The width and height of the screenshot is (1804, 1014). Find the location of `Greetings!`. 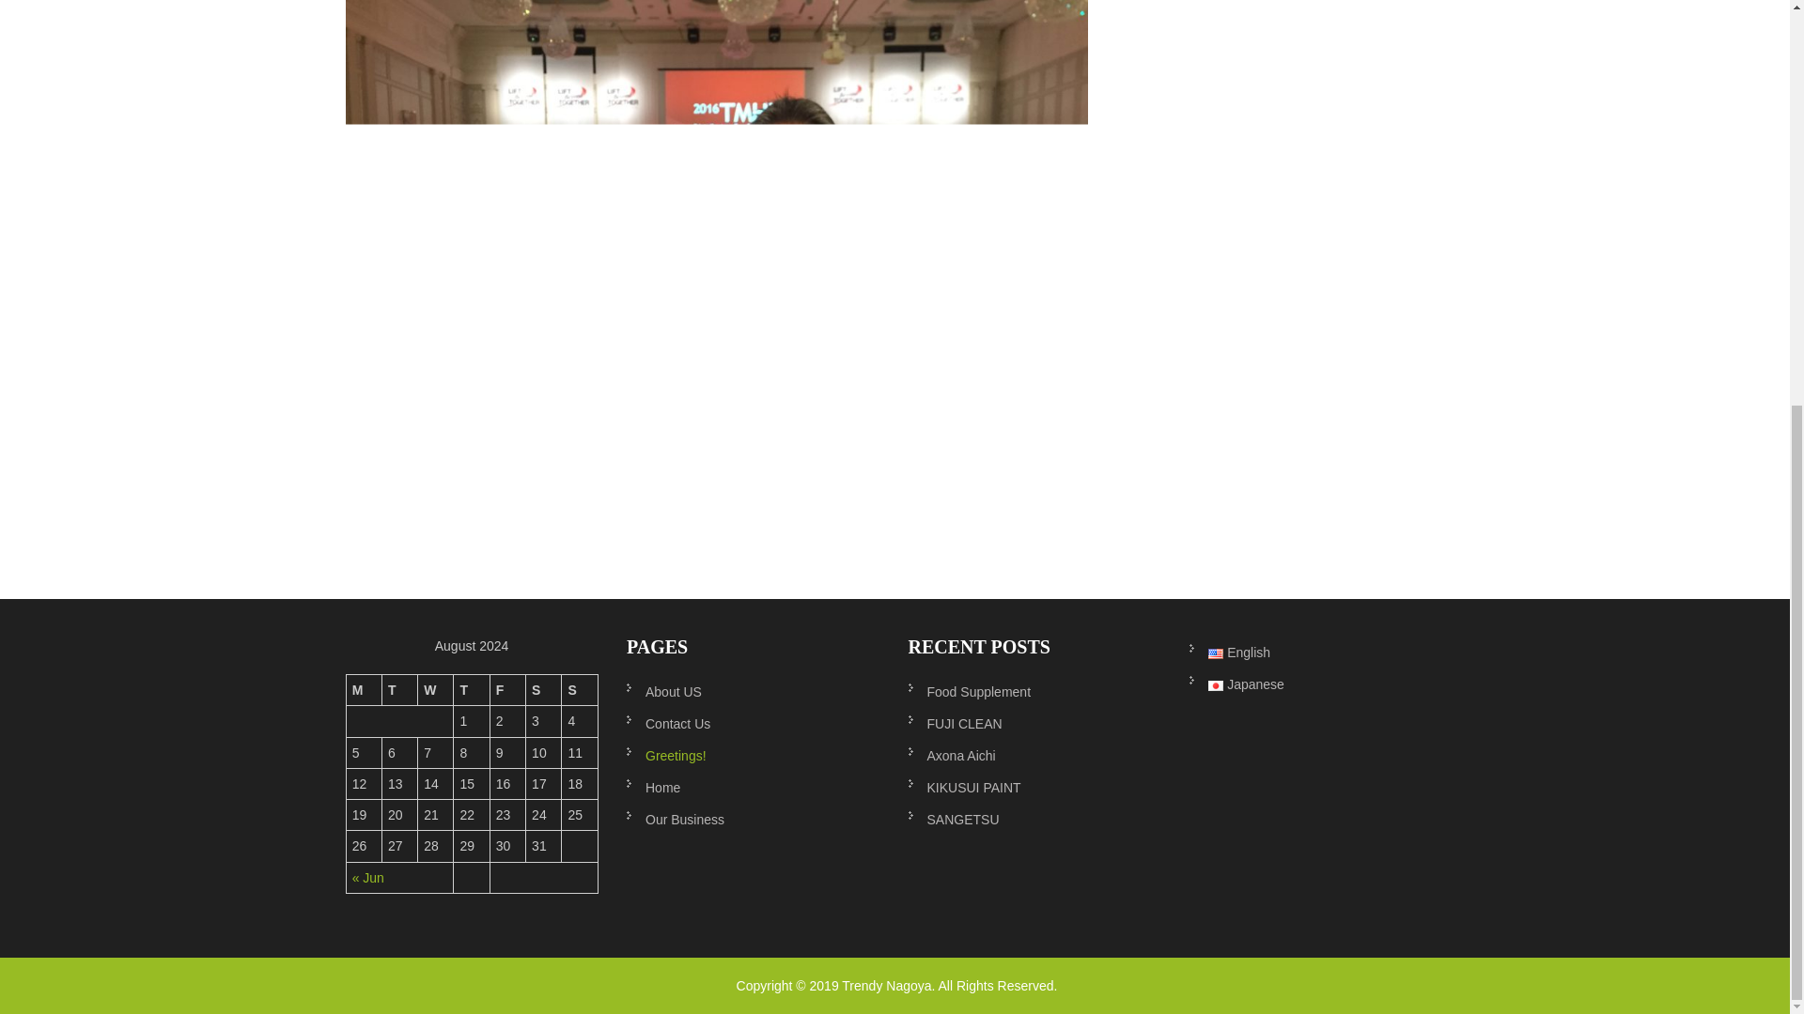

Greetings! is located at coordinates (753, 755).